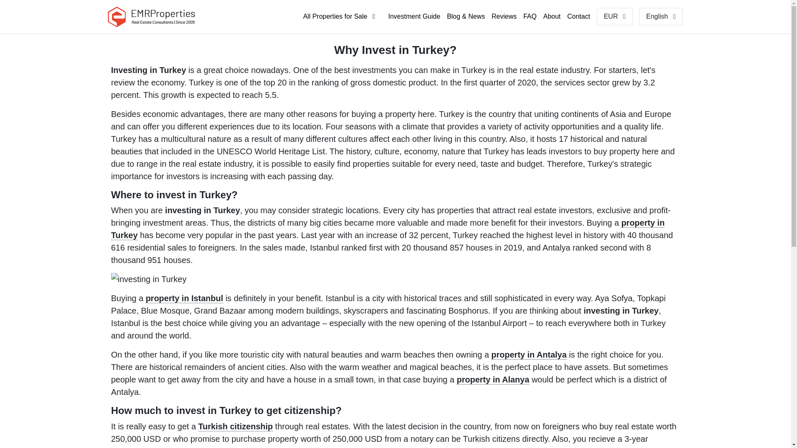 This screenshot has height=448, width=797. I want to click on property in Alanya, so click(493, 379).